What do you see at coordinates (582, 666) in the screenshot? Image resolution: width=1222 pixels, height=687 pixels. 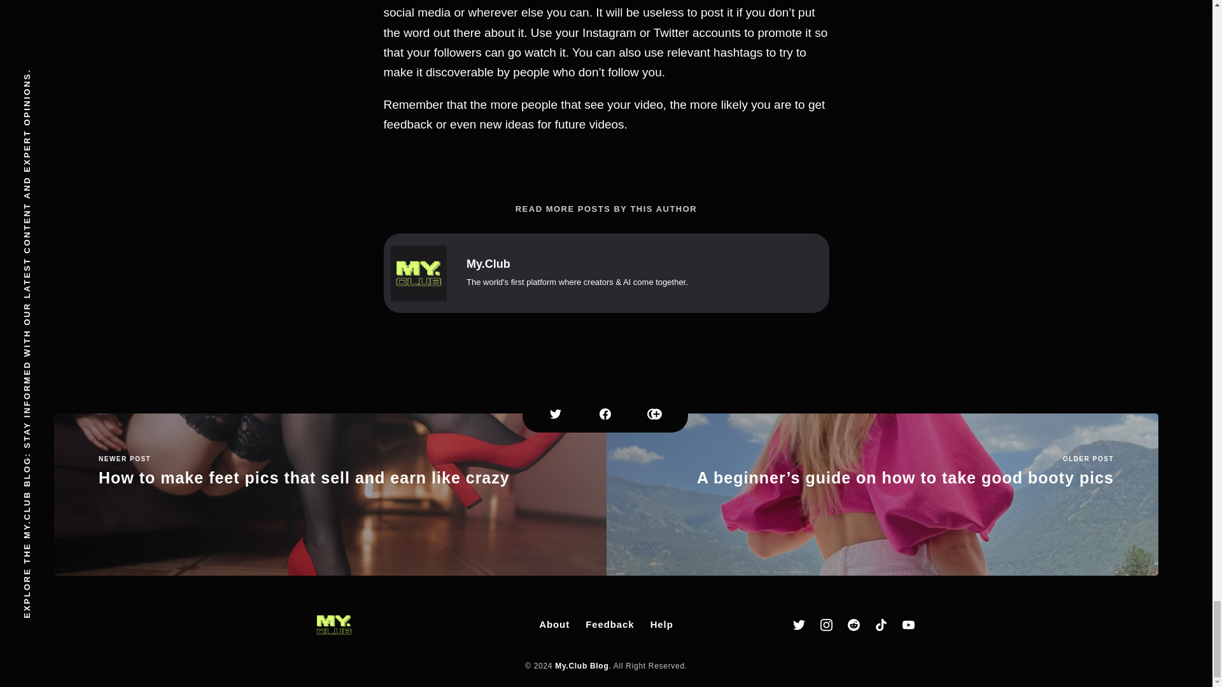 I see `My.Club Blog` at bounding box center [582, 666].